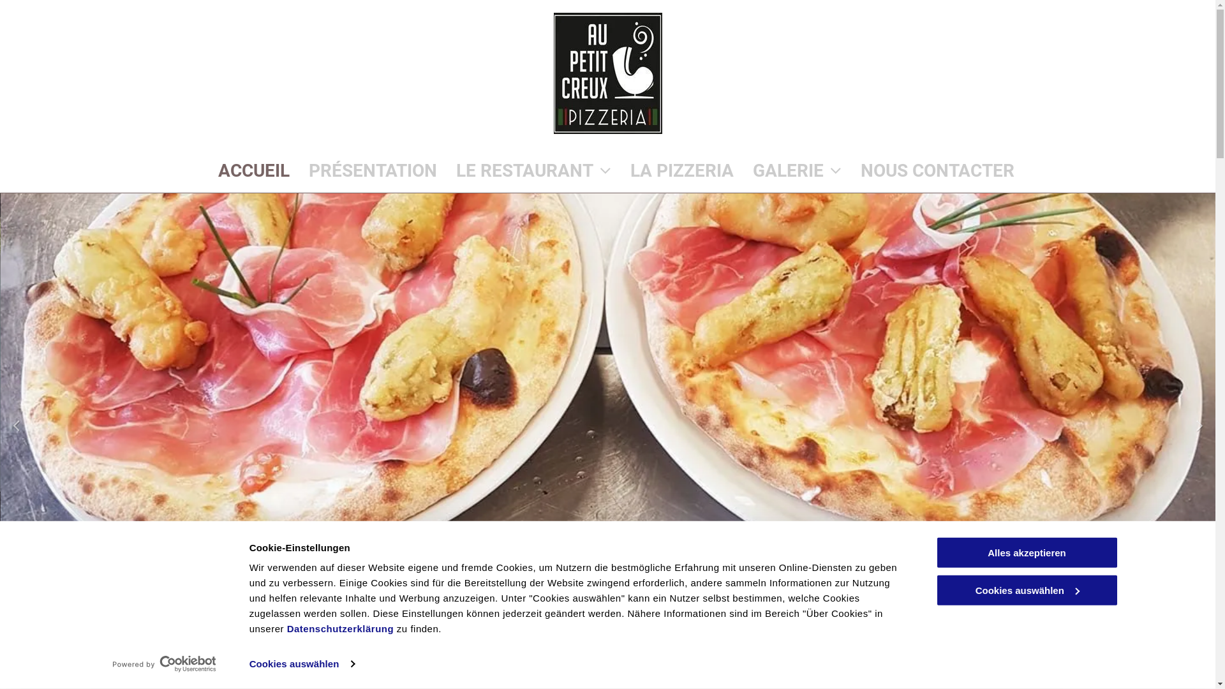  What do you see at coordinates (1027, 552) in the screenshot?
I see `Alles akzeptieren` at bounding box center [1027, 552].